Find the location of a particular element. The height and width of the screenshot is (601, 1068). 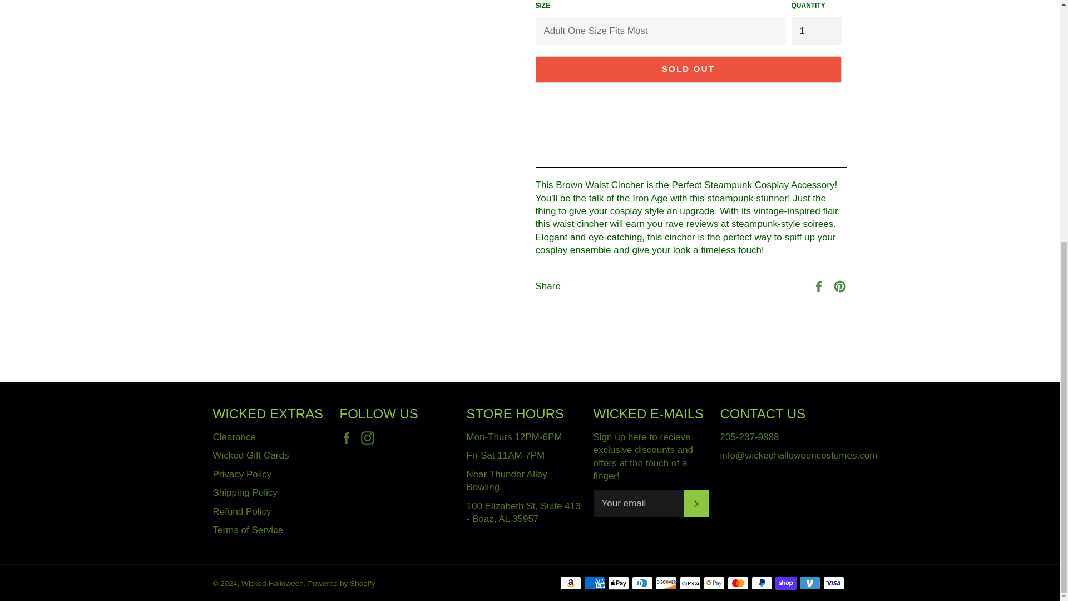

Share on Facebook is located at coordinates (820, 285).